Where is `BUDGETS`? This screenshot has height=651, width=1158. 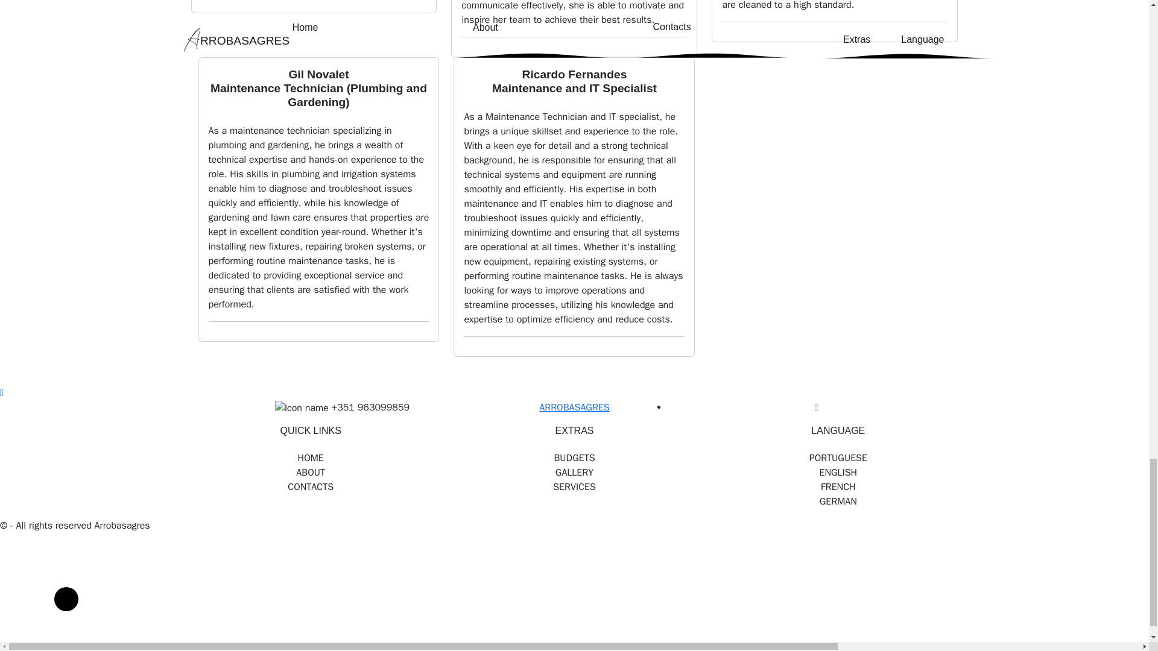 BUDGETS is located at coordinates (574, 458).